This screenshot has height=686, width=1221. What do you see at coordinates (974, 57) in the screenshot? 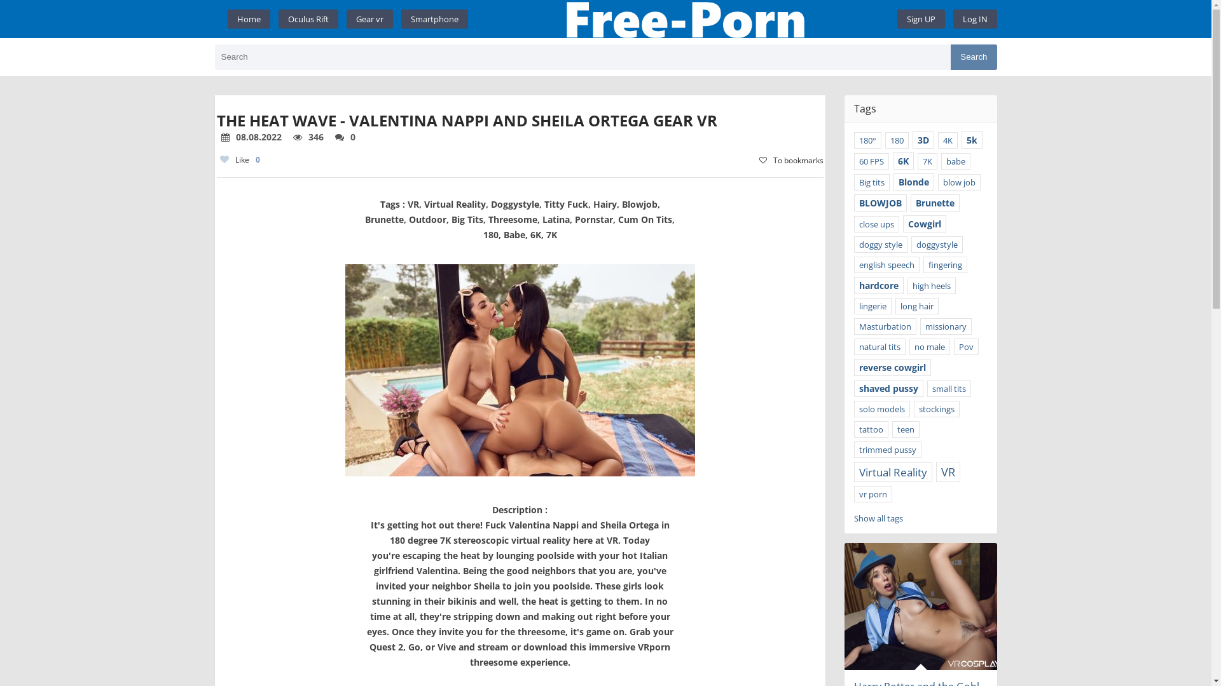
I see `Search` at bounding box center [974, 57].